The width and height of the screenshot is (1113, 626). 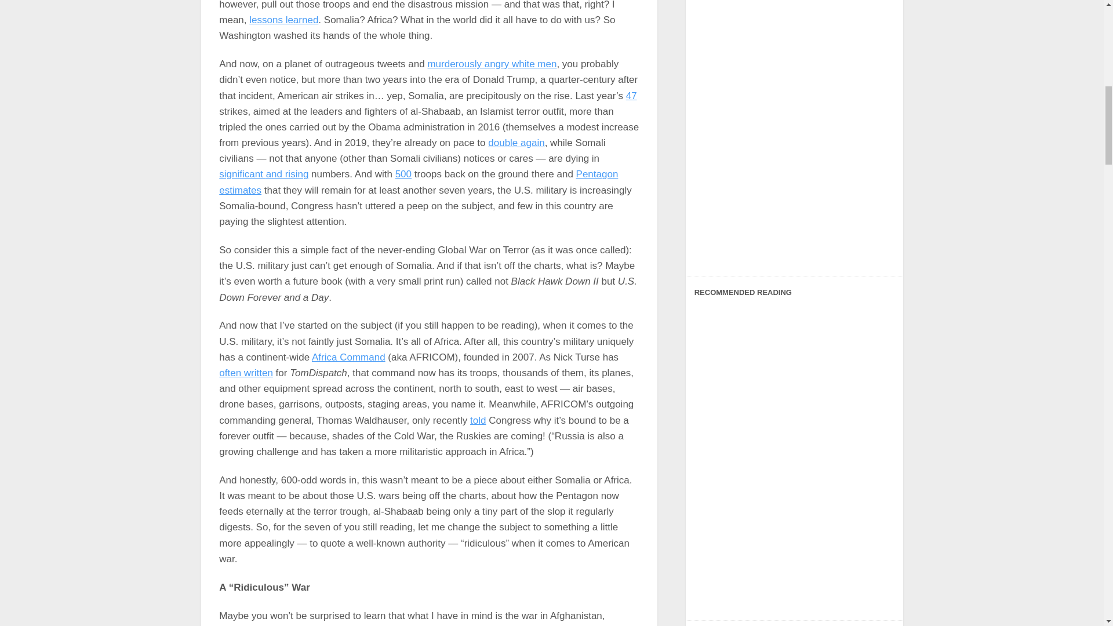 What do you see at coordinates (419, 181) in the screenshot?
I see `Pentagon estimates` at bounding box center [419, 181].